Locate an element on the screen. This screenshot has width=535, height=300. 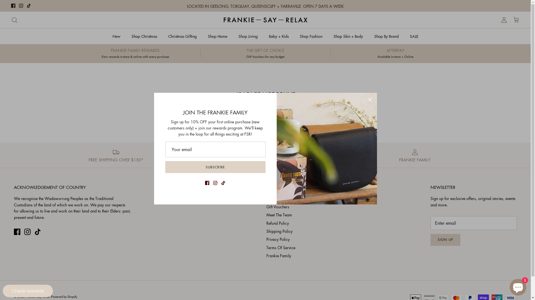
Shop By Brand is located at coordinates (386, 36).